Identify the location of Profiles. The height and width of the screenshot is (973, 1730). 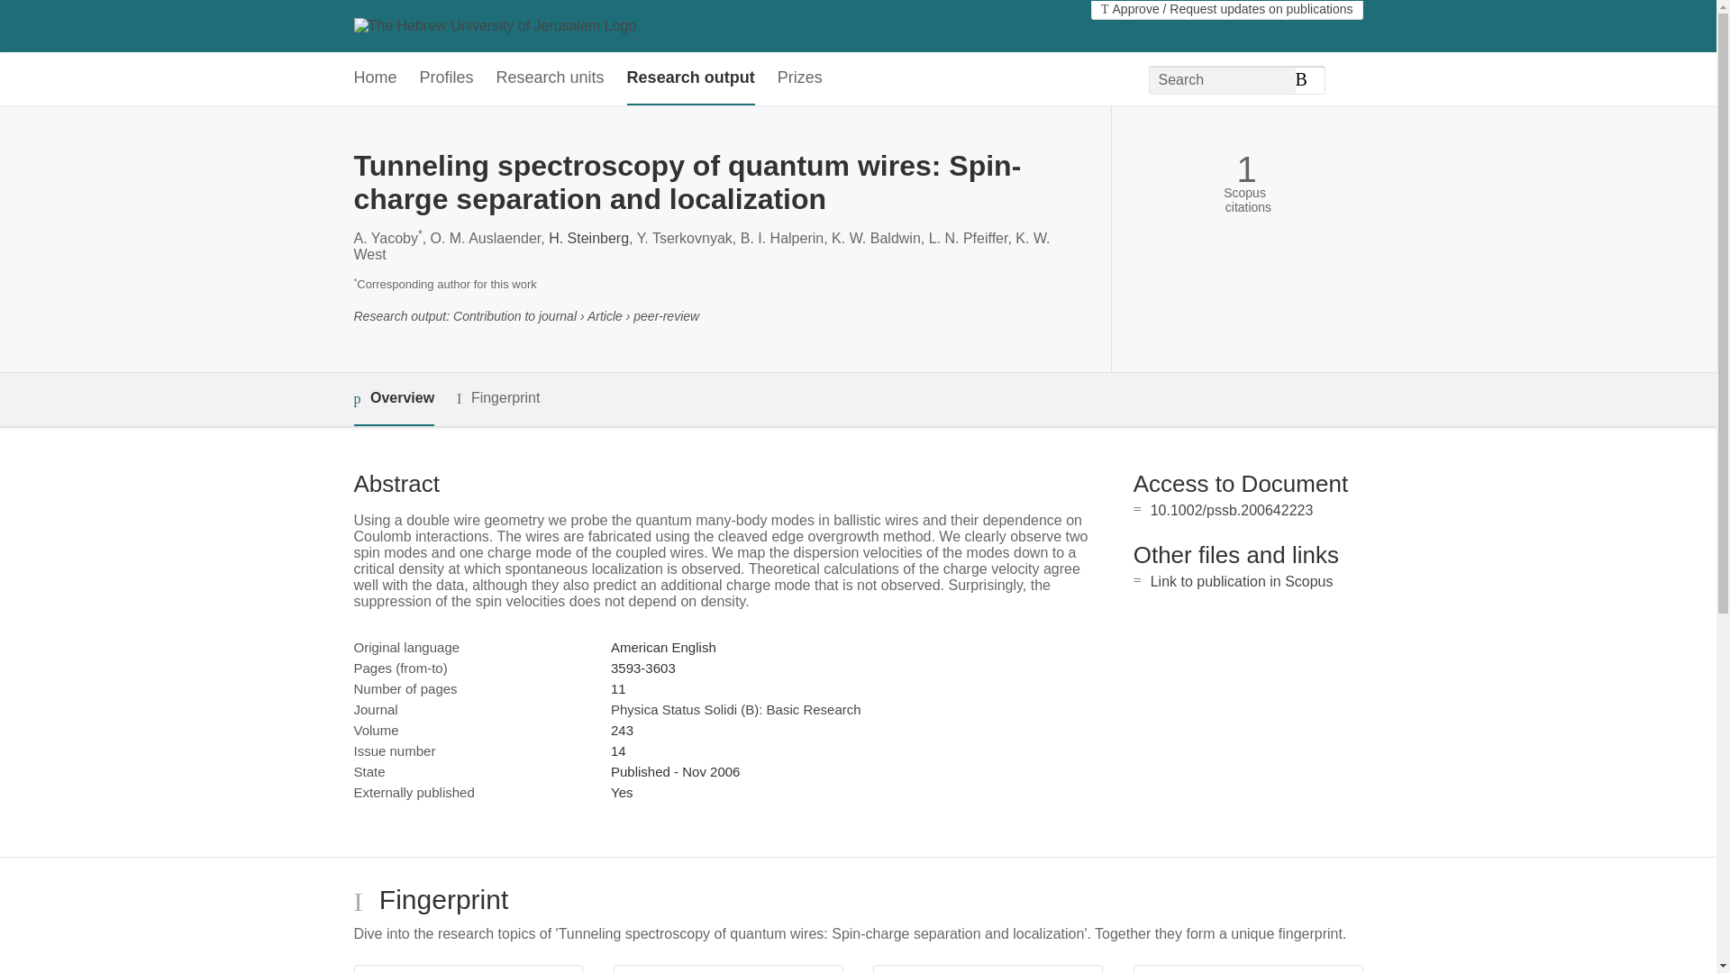
(447, 78).